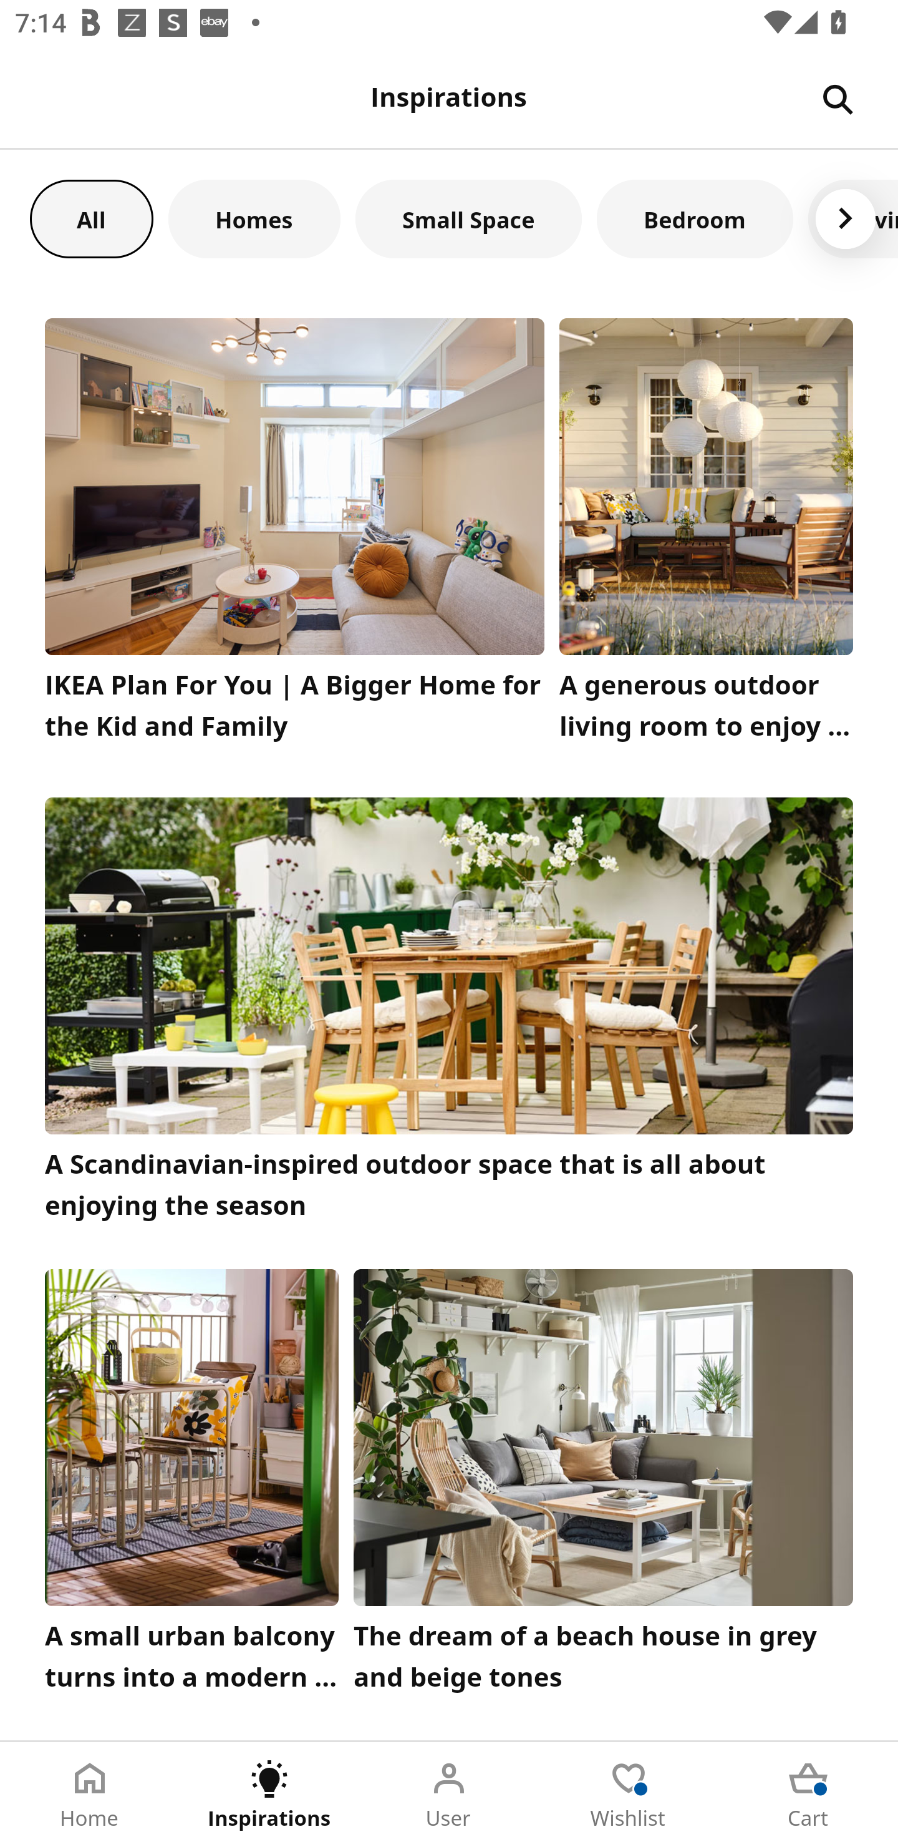 The width and height of the screenshot is (898, 1847). I want to click on Cart
Tab 5 of 5, so click(808, 1795).